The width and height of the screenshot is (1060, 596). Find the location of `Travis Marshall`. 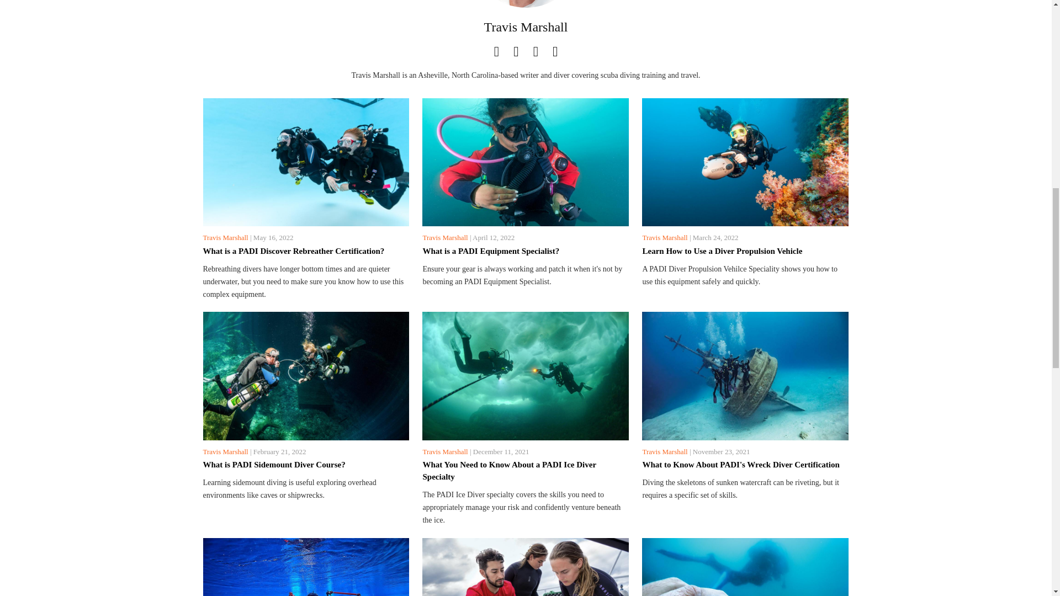

Travis Marshall is located at coordinates (526, 26).